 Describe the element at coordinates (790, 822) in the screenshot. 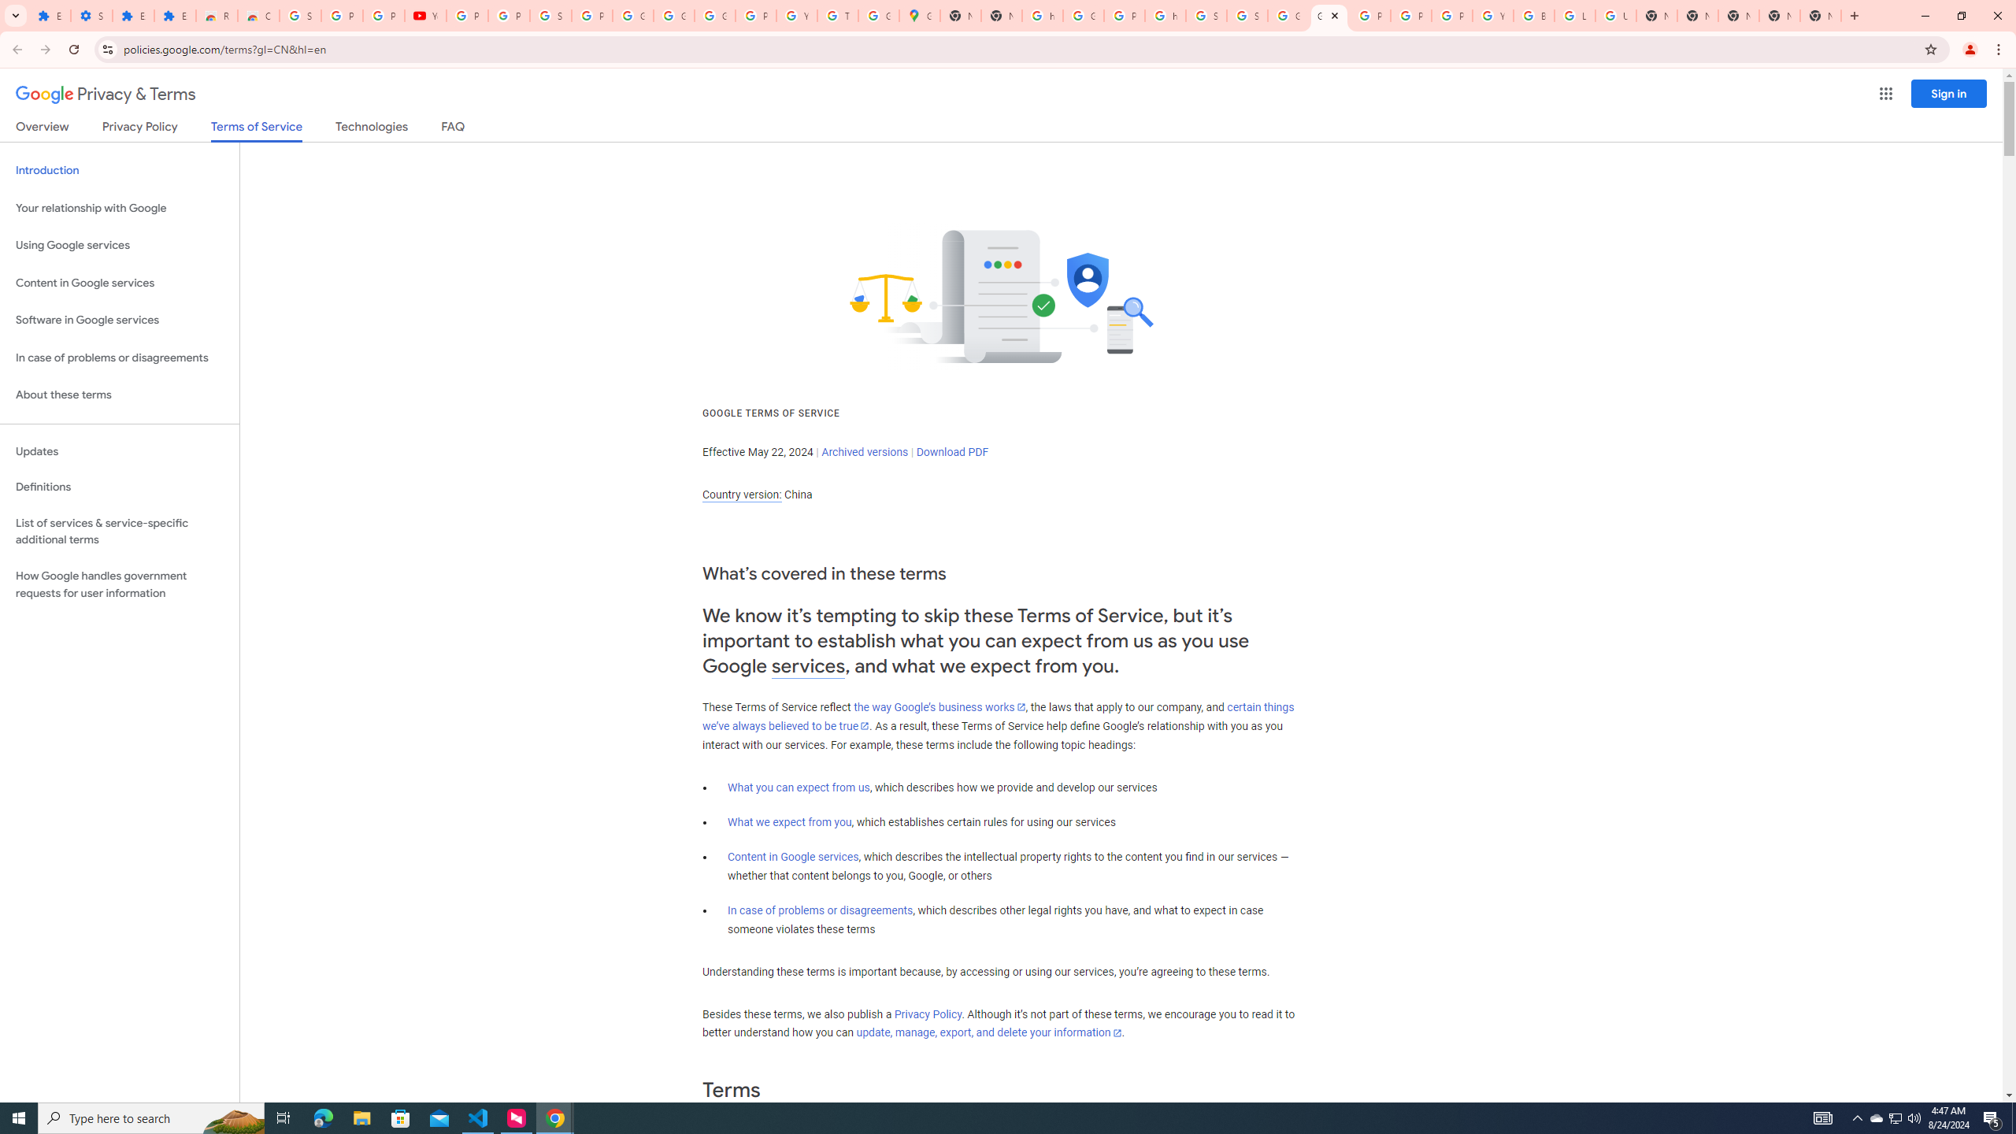

I see `What we expect from you` at that location.